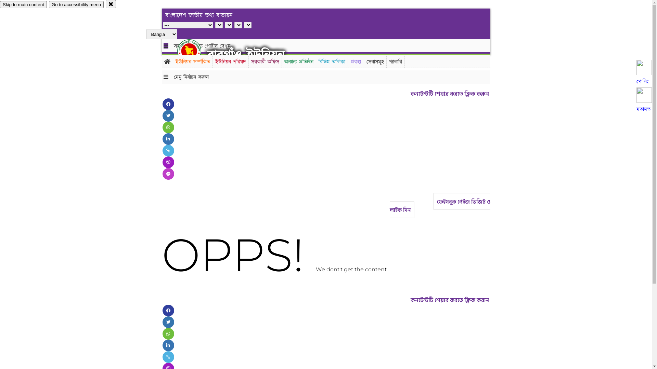  What do you see at coordinates (111, 4) in the screenshot?
I see `close` at bounding box center [111, 4].